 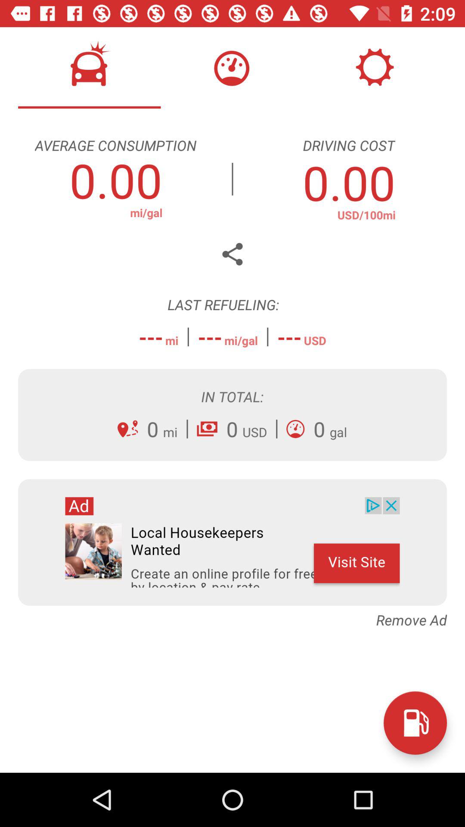 What do you see at coordinates (232, 542) in the screenshot?
I see `advertisement` at bounding box center [232, 542].